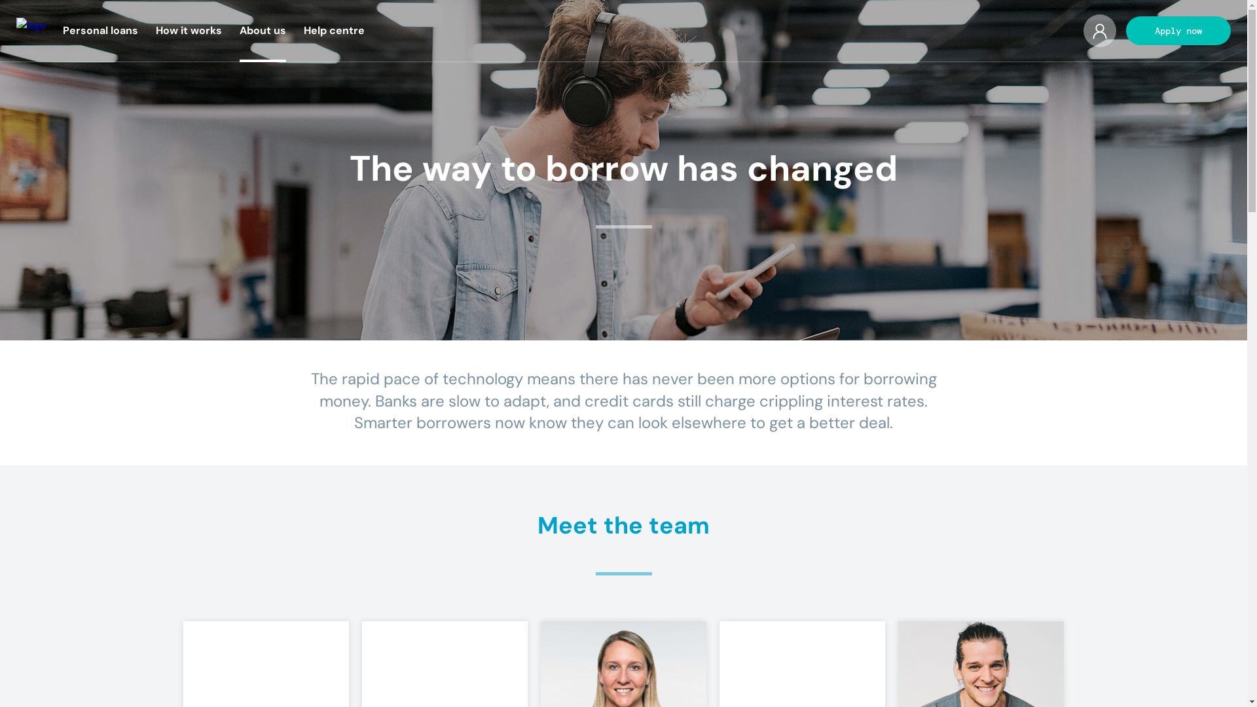 This screenshot has height=707, width=1257. Describe the element at coordinates (334, 30) in the screenshot. I see `Help centre` at that location.